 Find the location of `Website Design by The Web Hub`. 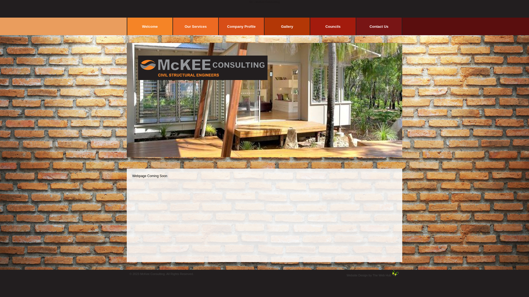

Website Design by The Web Hub is located at coordinates (369, 275).